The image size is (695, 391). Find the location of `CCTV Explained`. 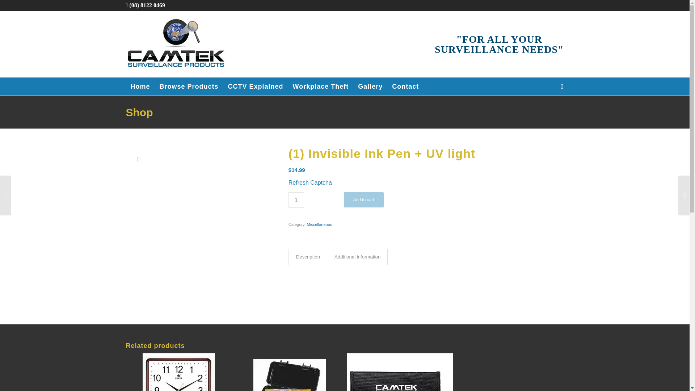

CCTV Explained is located at coordinates (256, 86).